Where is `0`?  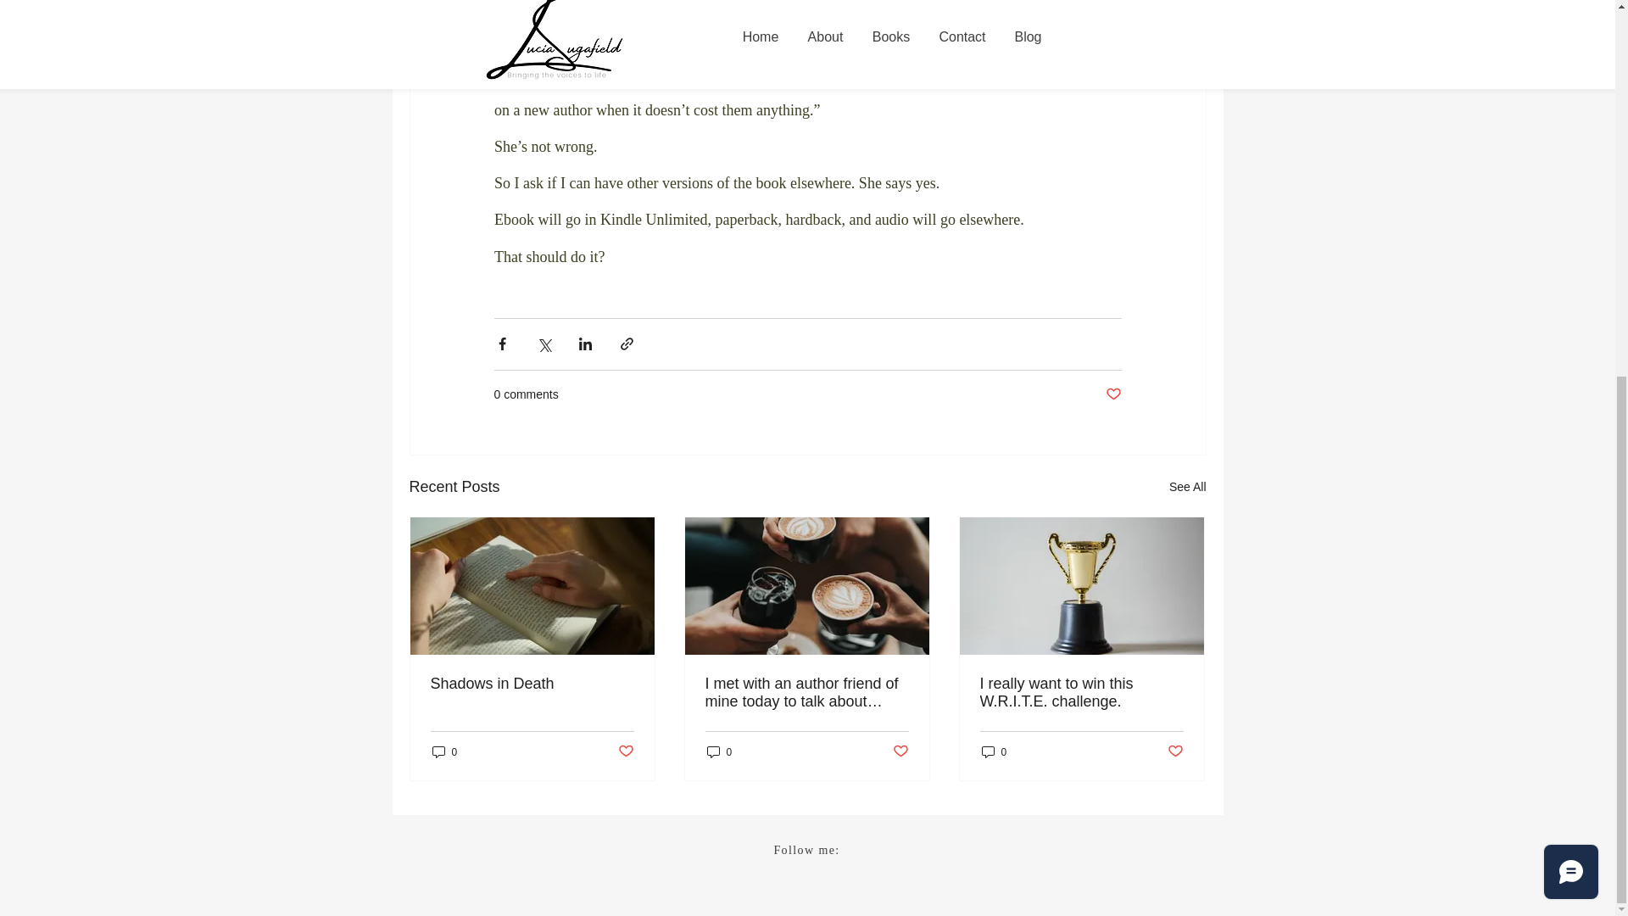
0 is located at coordinates (444, 751).